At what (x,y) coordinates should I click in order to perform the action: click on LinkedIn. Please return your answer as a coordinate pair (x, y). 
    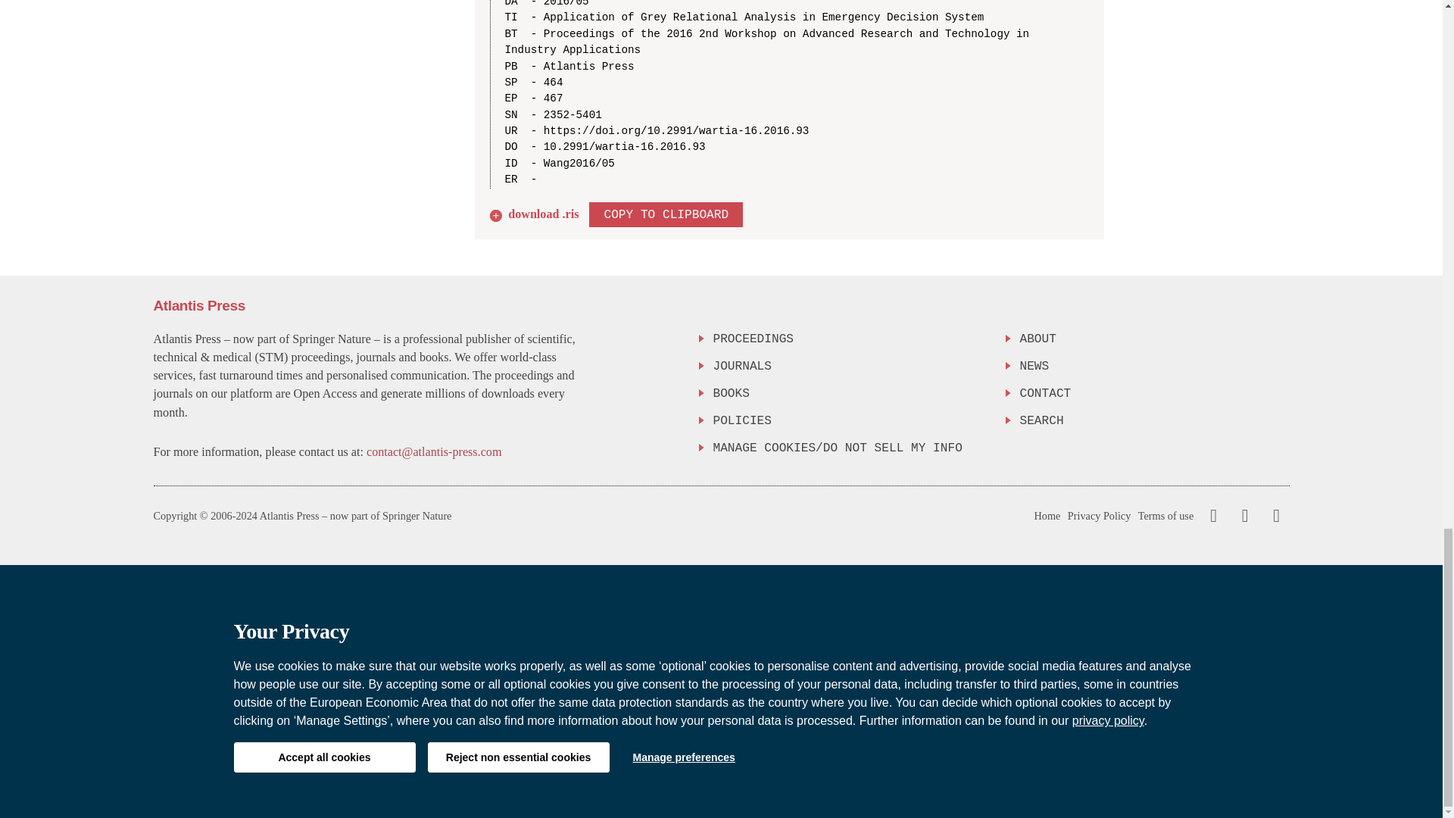
    Looking at the image, I should click on (1274, 516).